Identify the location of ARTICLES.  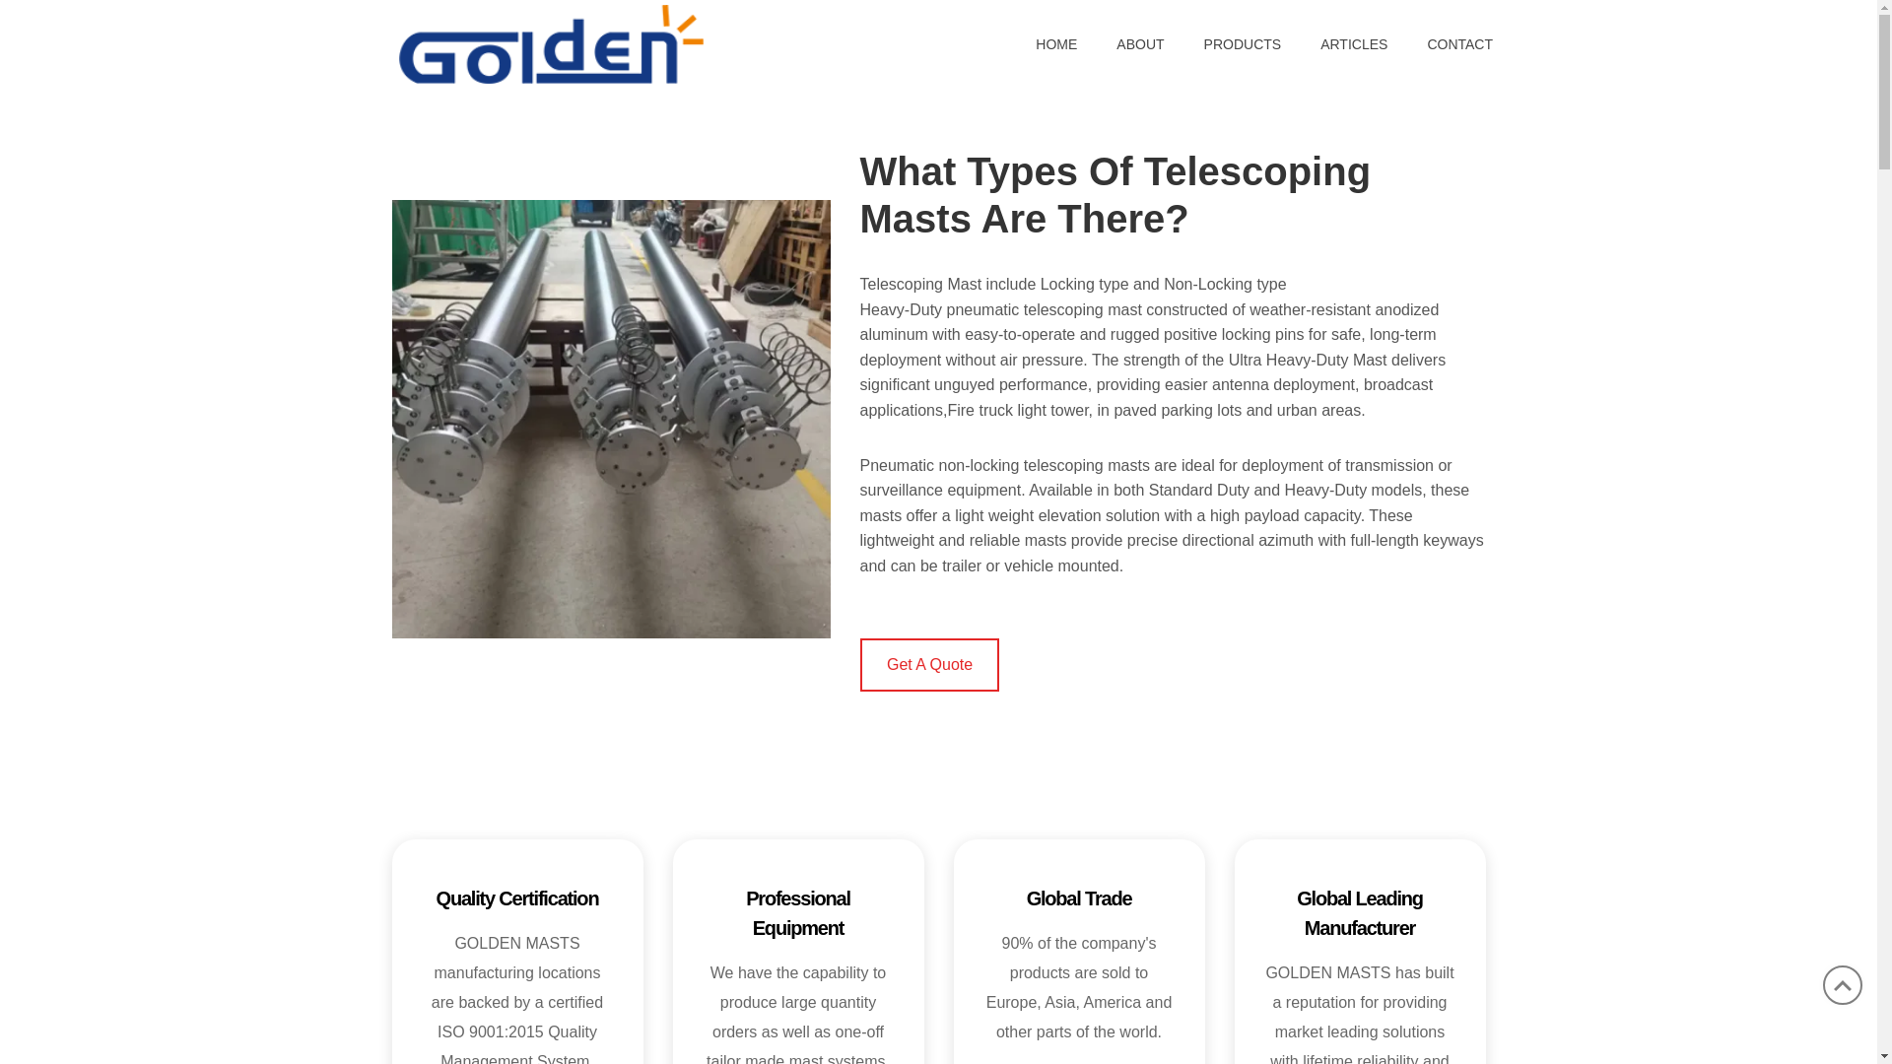
(1354, 43).